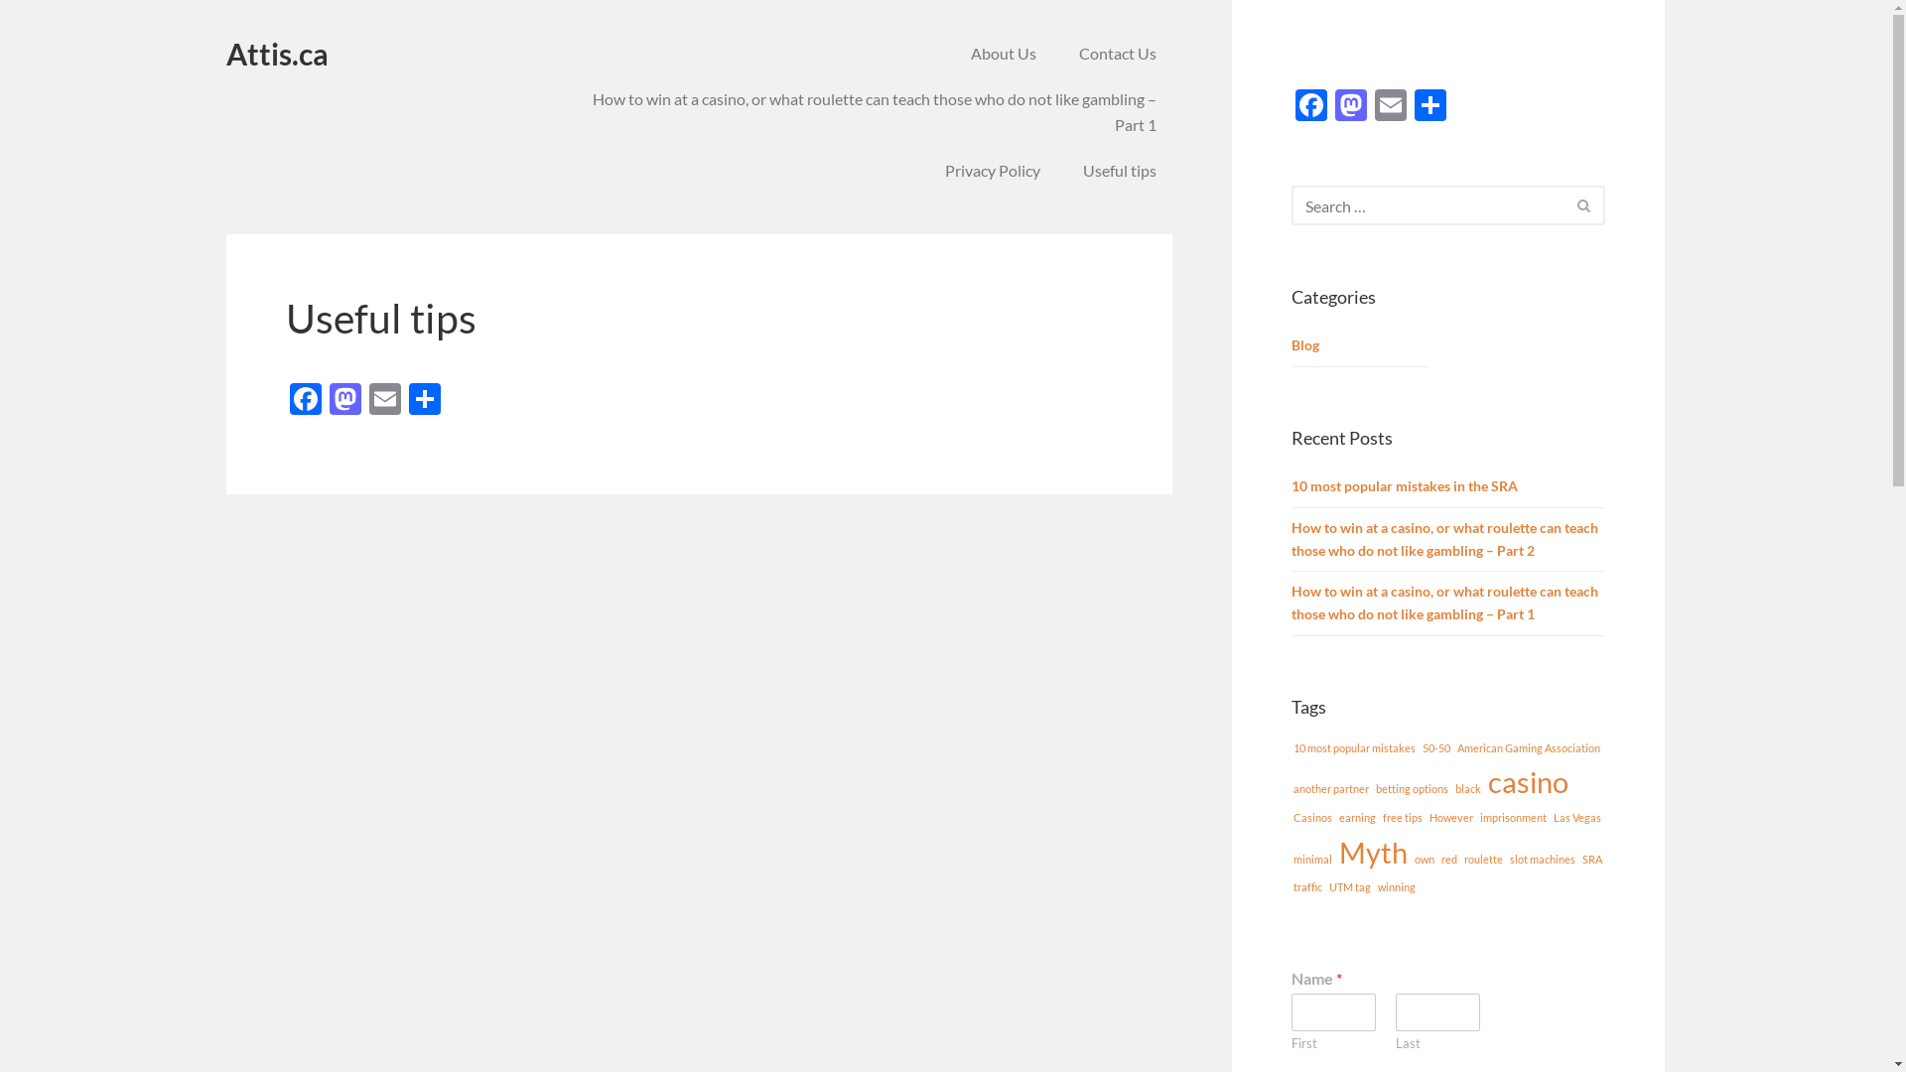 This screenshot has height=1072, width=1906. Describe the element at coordinates (1436, 748) in the screenshot. I see `50-50` at that location.